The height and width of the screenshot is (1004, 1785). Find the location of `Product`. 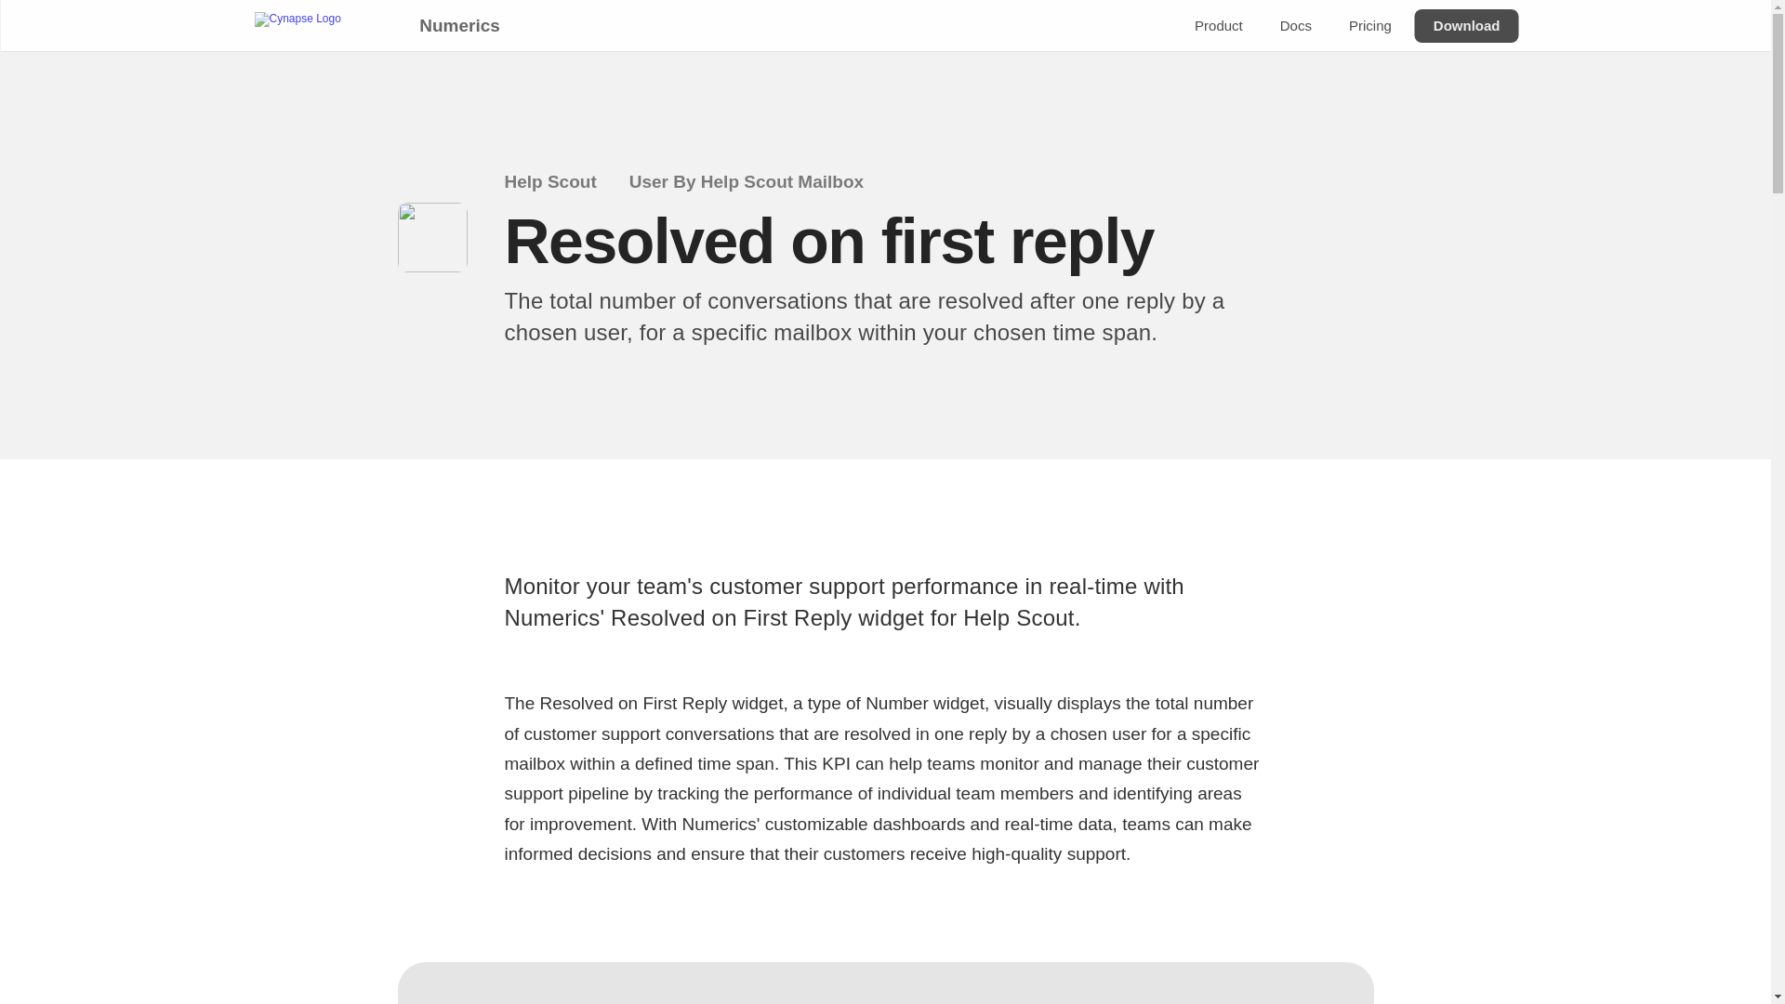

Product is located at coordinates (1218, 26).